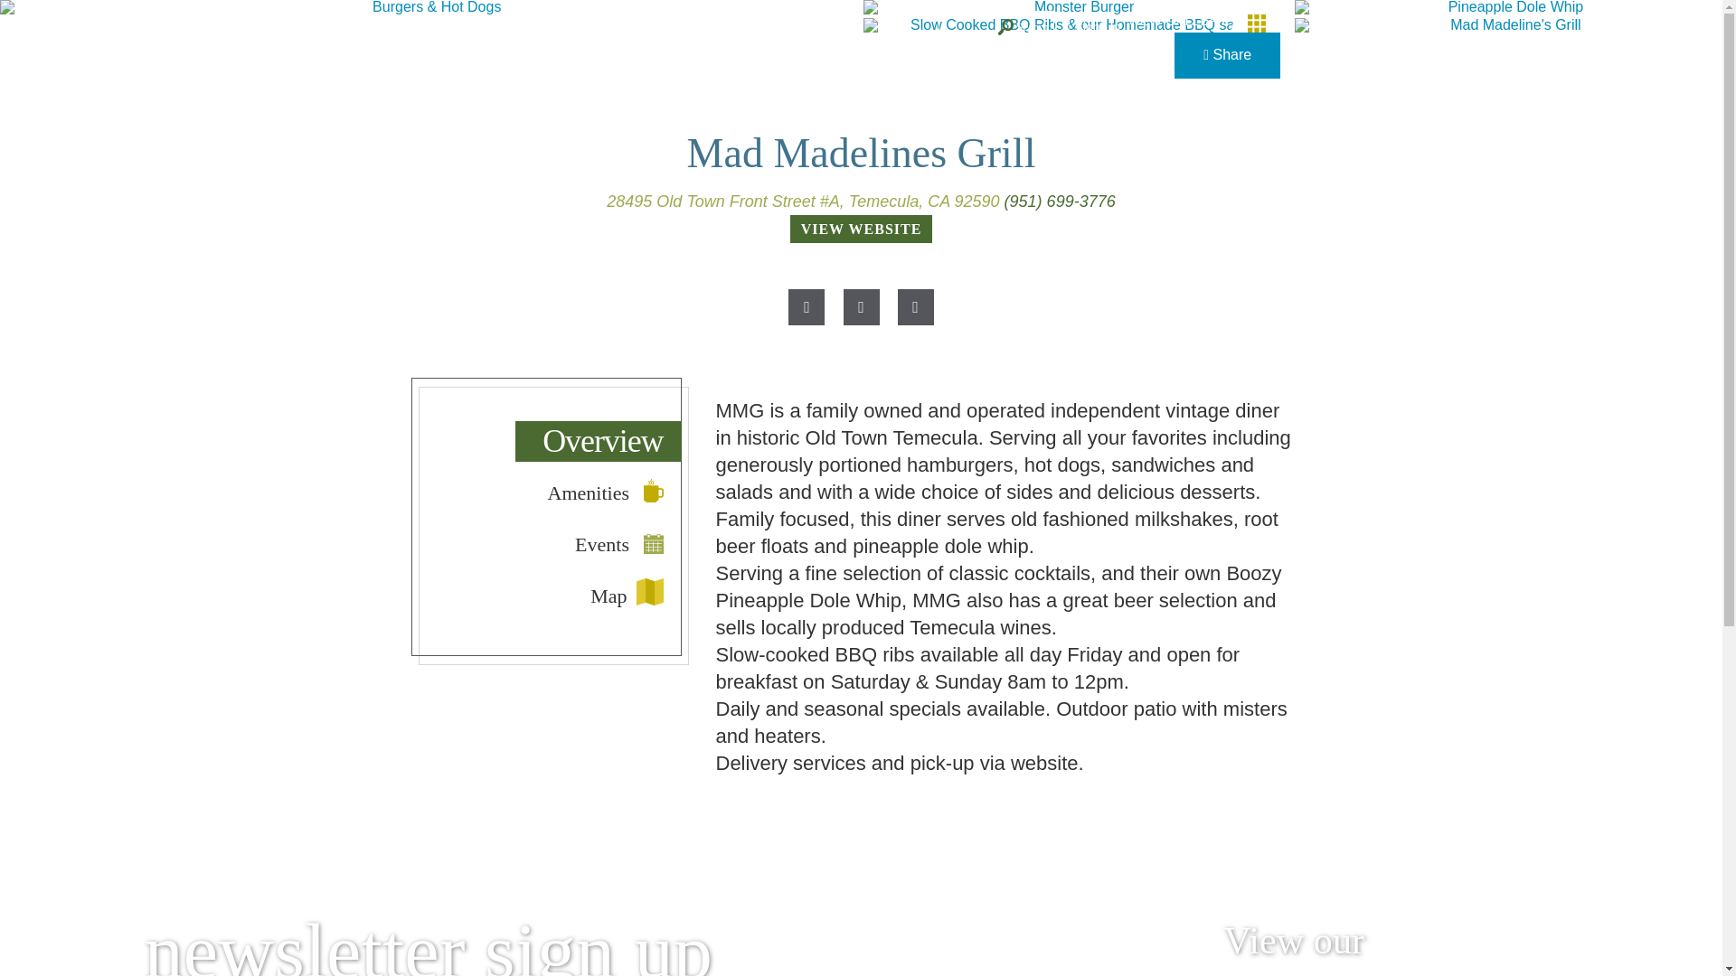 This screenshot has width=1736, height=976. Describe the element at coordinates (726, 27) in the screenshot. I see `Partners` at that location.